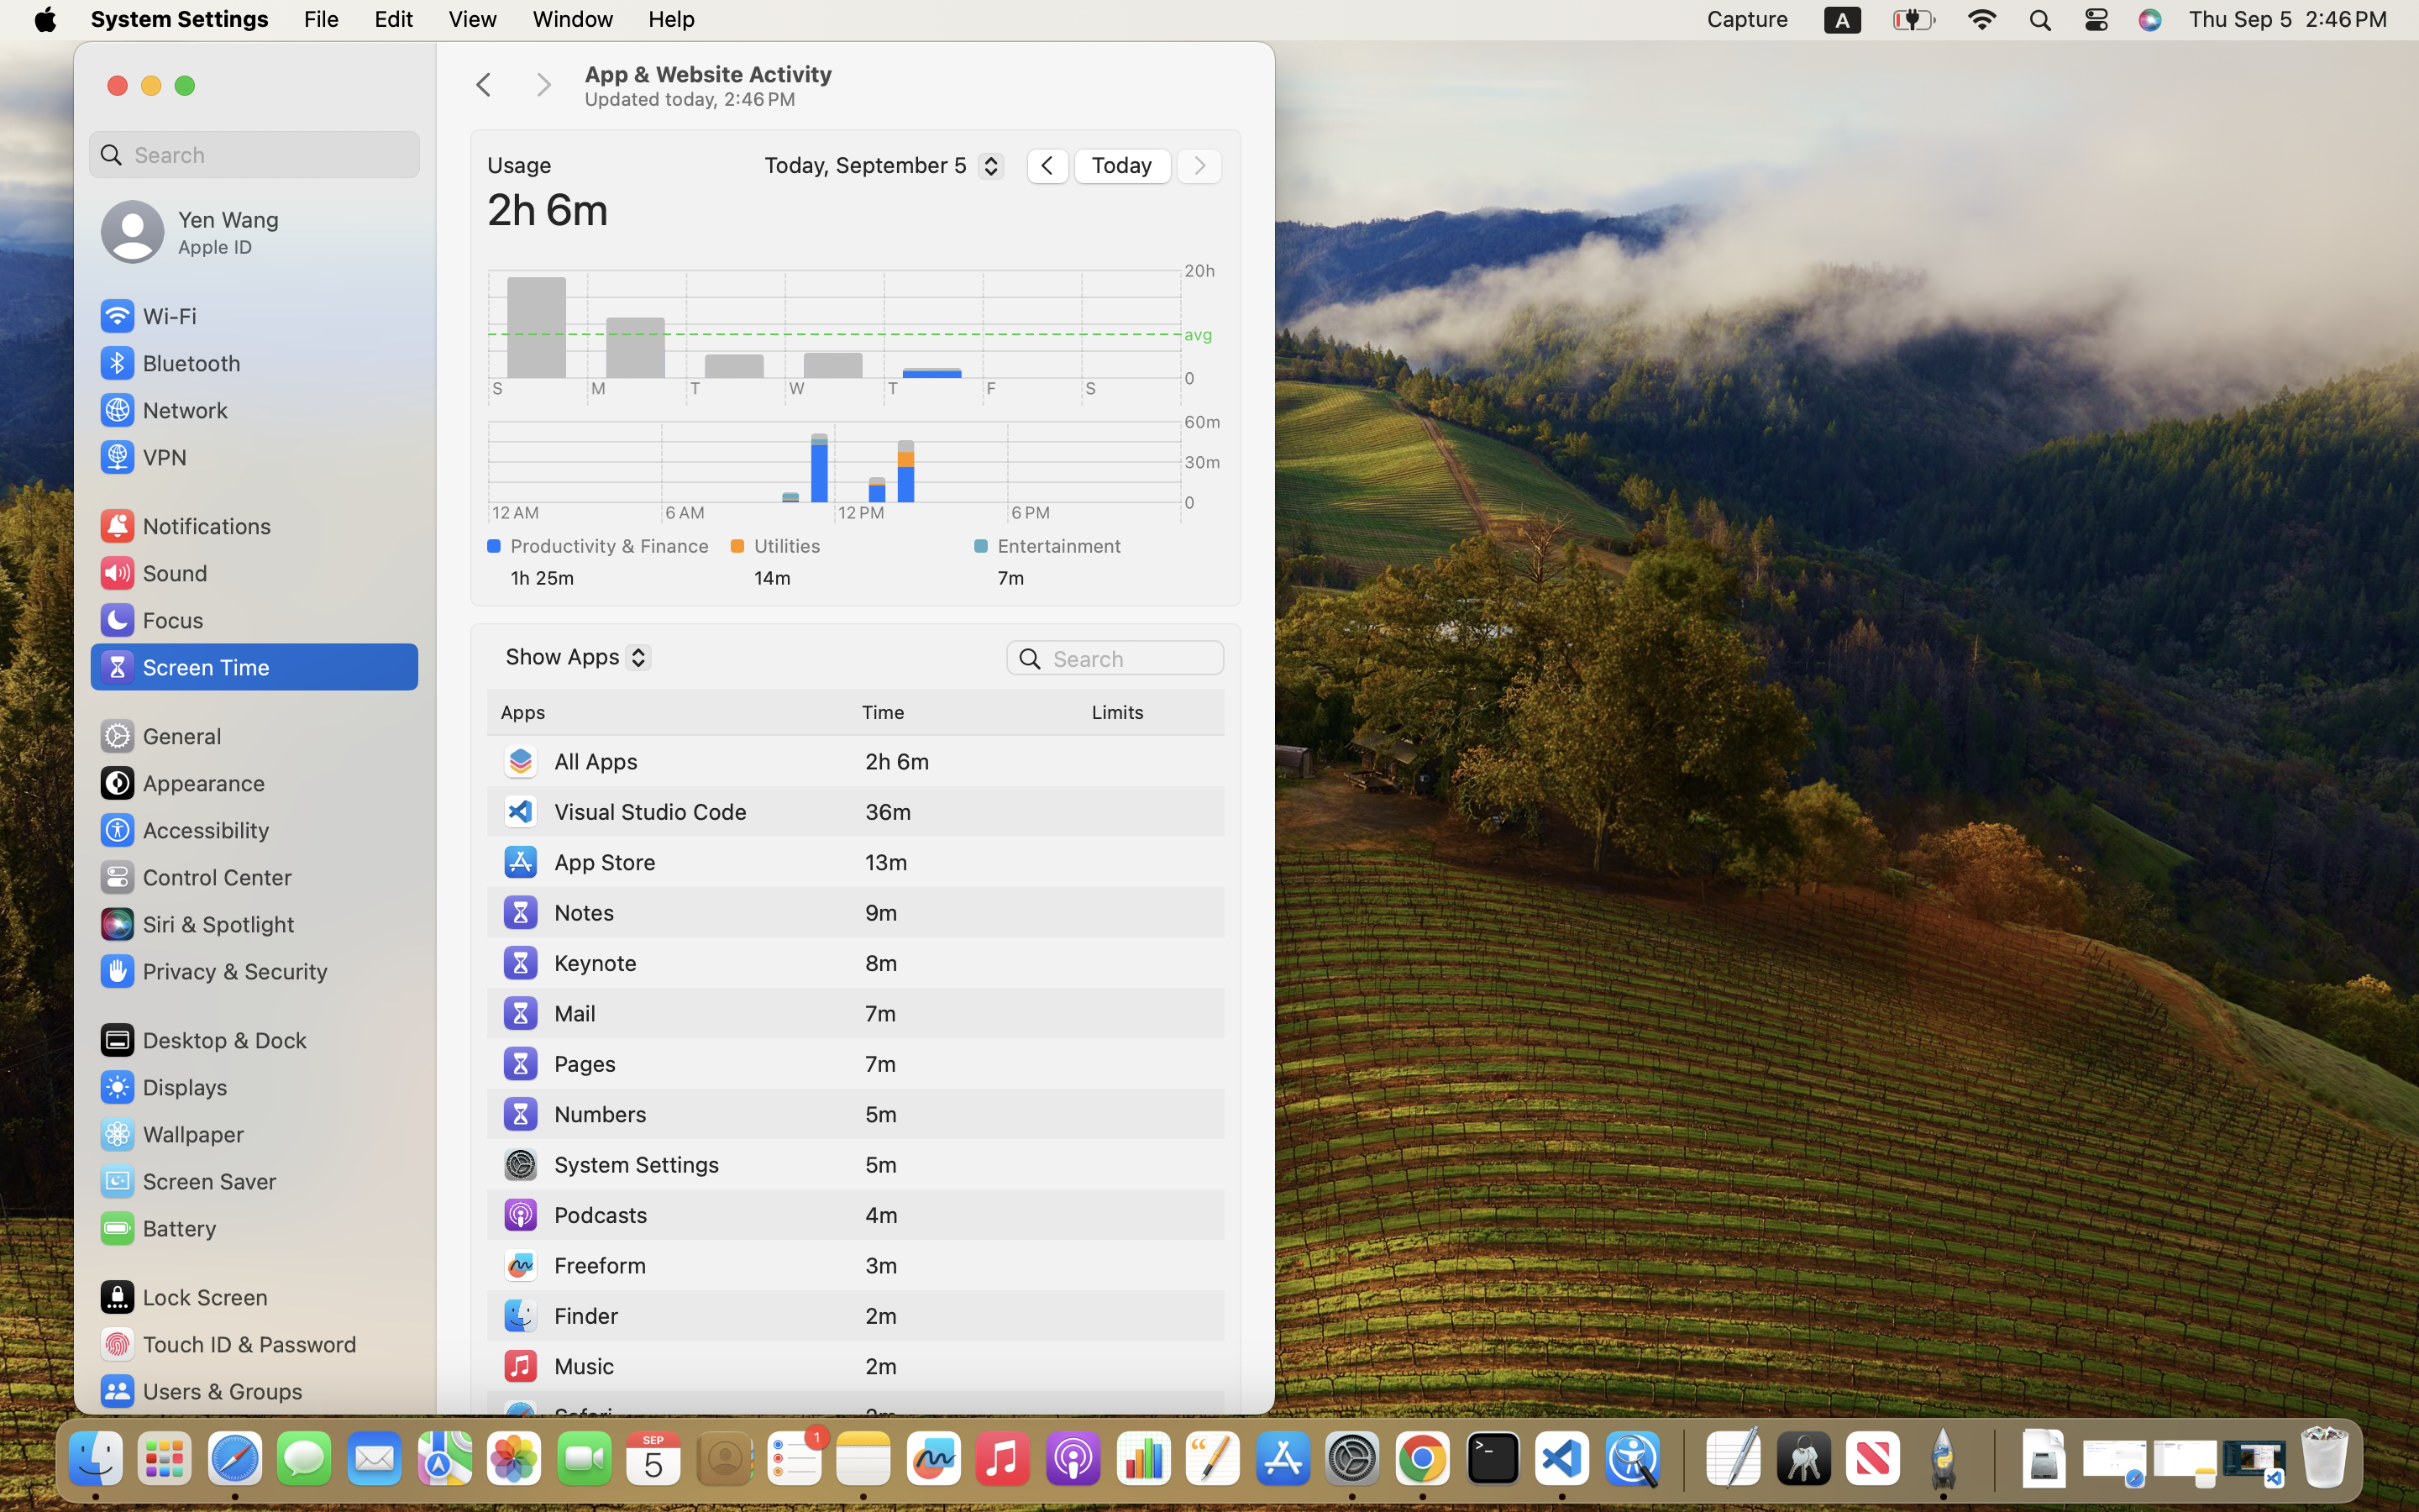 The width and height of the screenshot is (2419, 1512). I want to click on Podcasts, so click(575, 1215).